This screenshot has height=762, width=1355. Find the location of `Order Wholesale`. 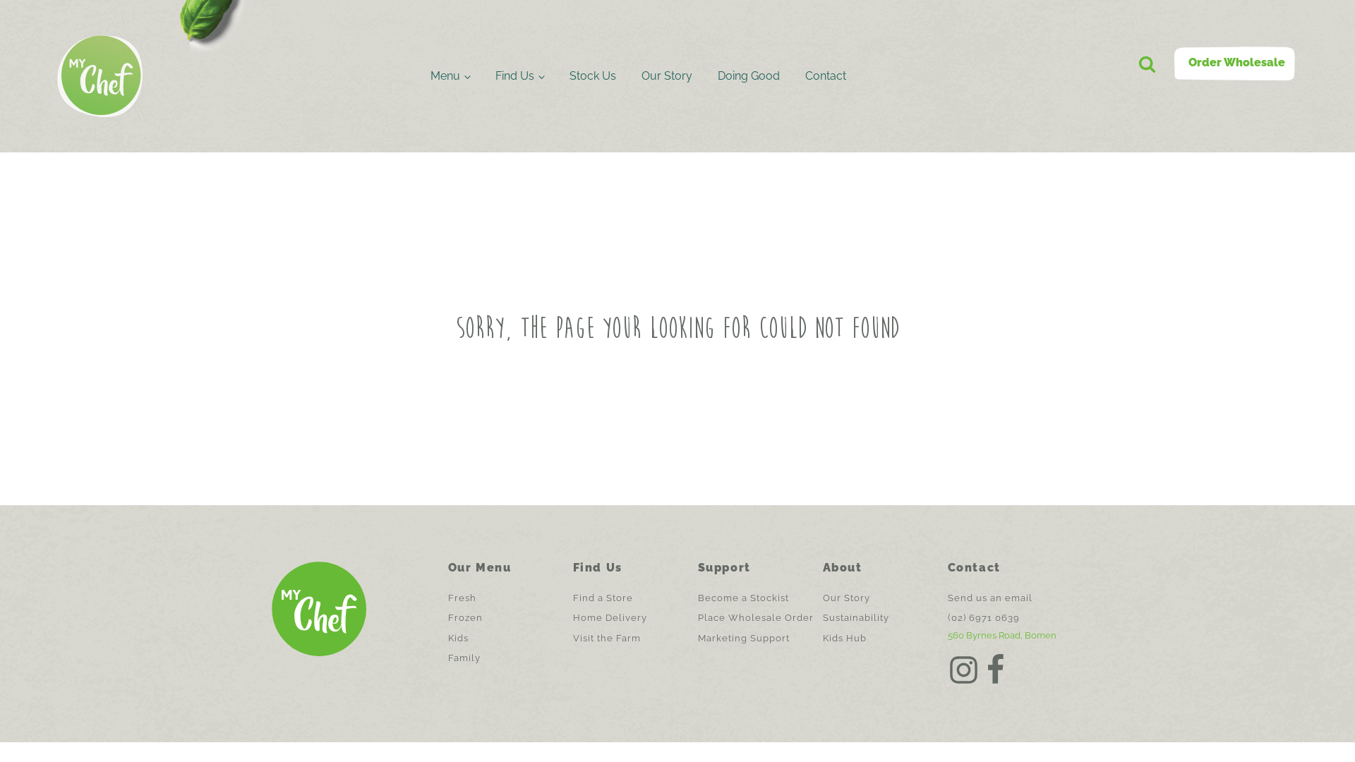

Order Wholesale is located at coordinates (1236, 64).